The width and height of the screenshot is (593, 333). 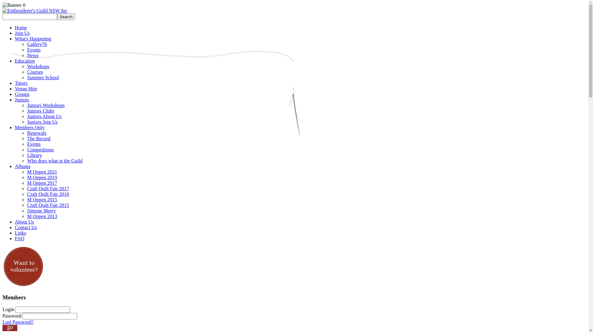 What do you see at coordinates (24, 222) in the screenshot?
I see `About Us` at bounding box center [24, 222].